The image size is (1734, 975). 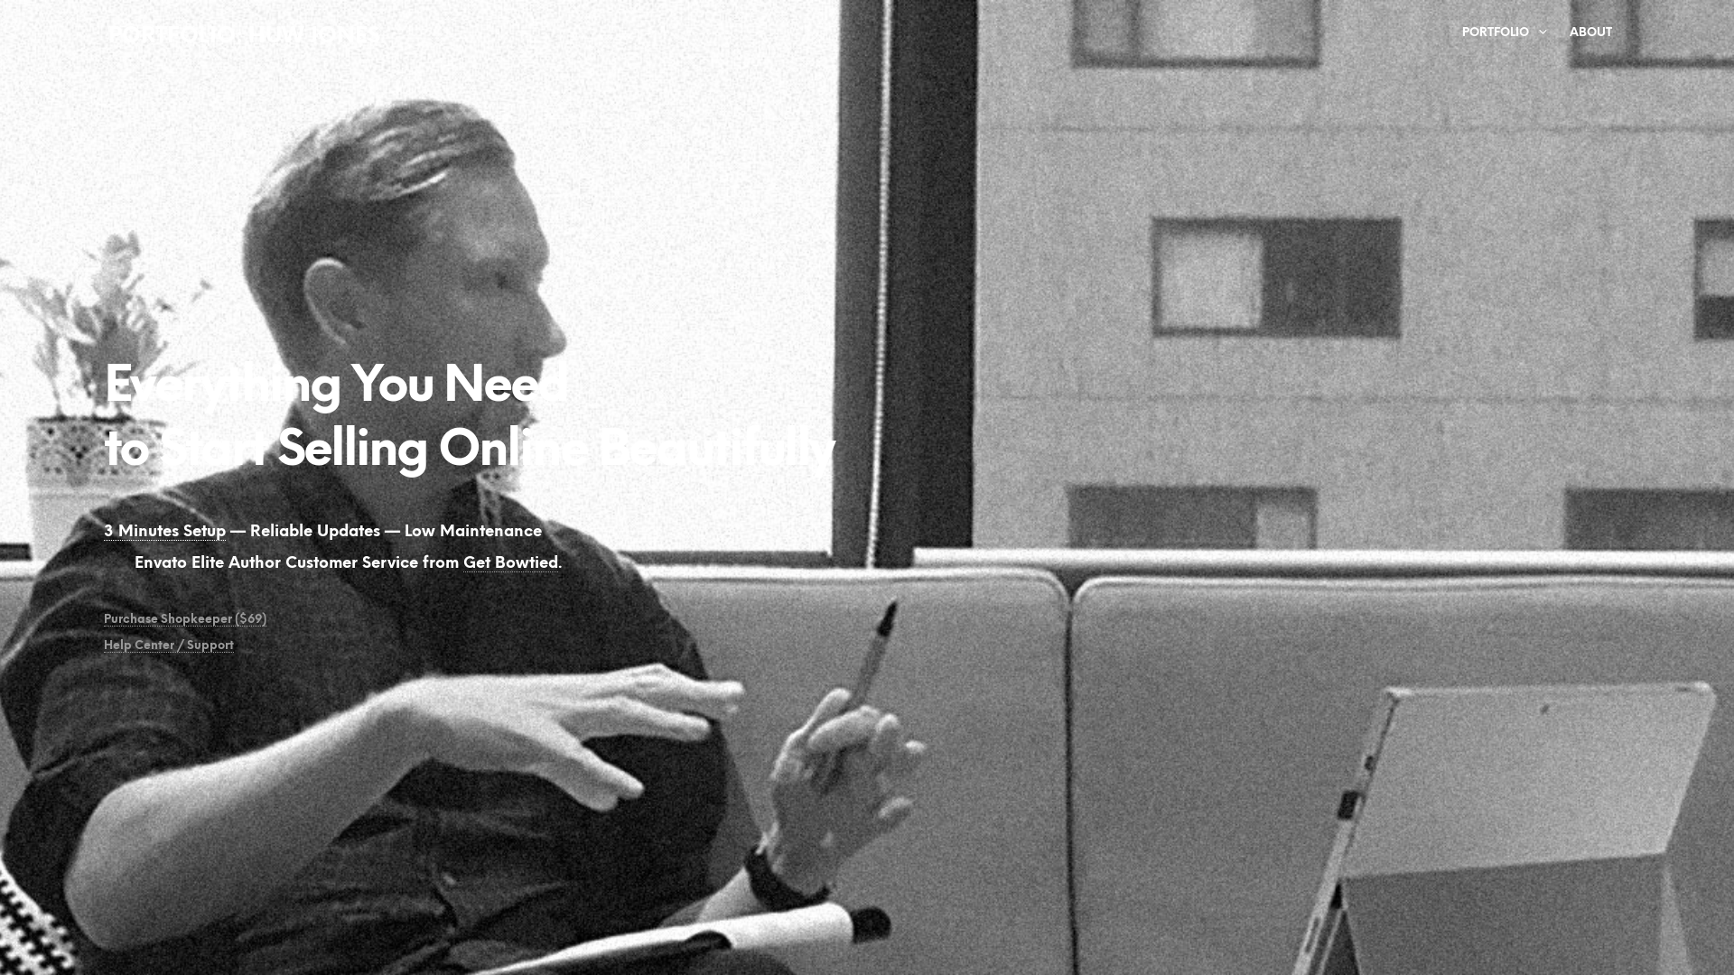 What do you see at coordinates (164, 533) in the screenshot?
I see `3 Minutes Setup` at bounding box center [164, 533].